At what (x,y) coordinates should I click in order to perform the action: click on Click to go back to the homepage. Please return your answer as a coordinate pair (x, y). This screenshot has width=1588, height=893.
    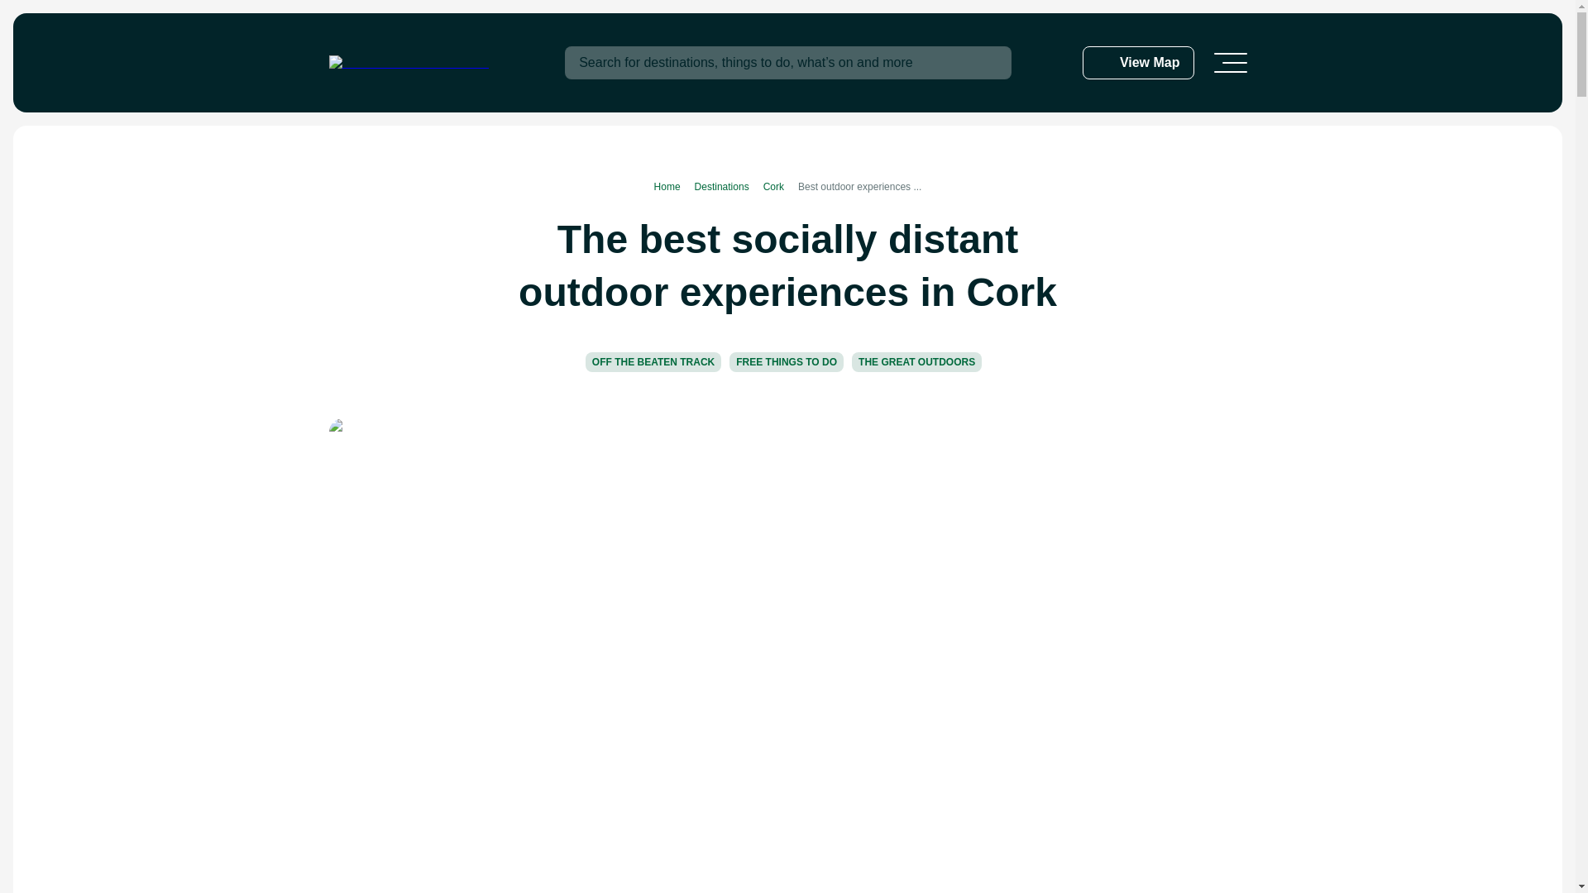
    Looking at the image, I should click on (409, 63).